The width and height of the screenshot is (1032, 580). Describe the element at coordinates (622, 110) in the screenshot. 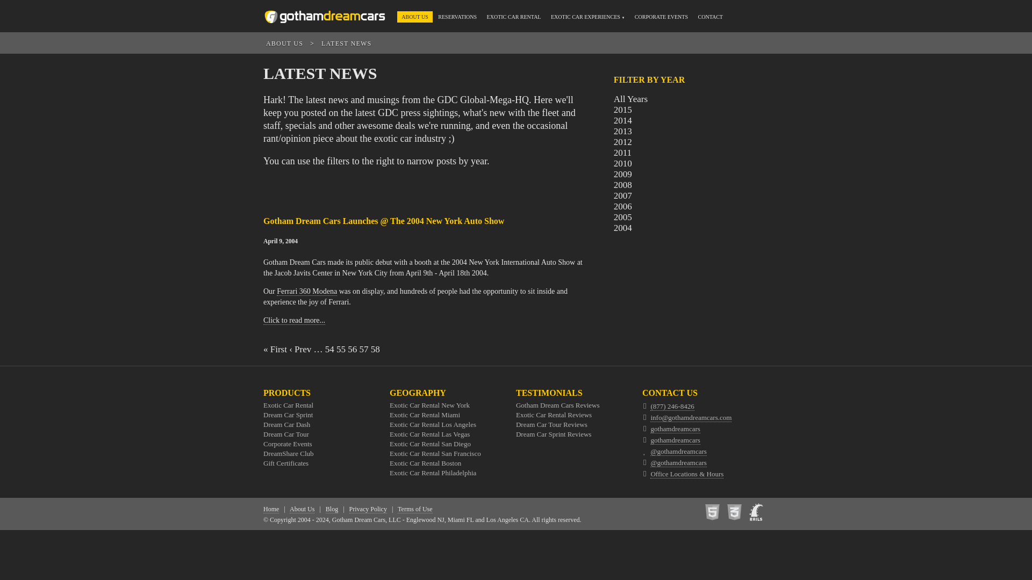

I see `2015` at that location.